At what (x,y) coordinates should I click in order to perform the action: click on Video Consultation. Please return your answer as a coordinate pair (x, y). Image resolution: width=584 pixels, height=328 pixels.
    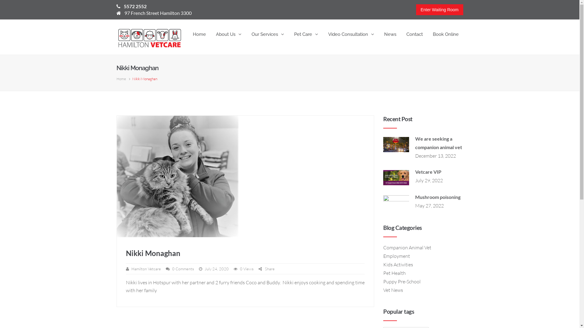
    Looking at the image, I should click on (351, 34).